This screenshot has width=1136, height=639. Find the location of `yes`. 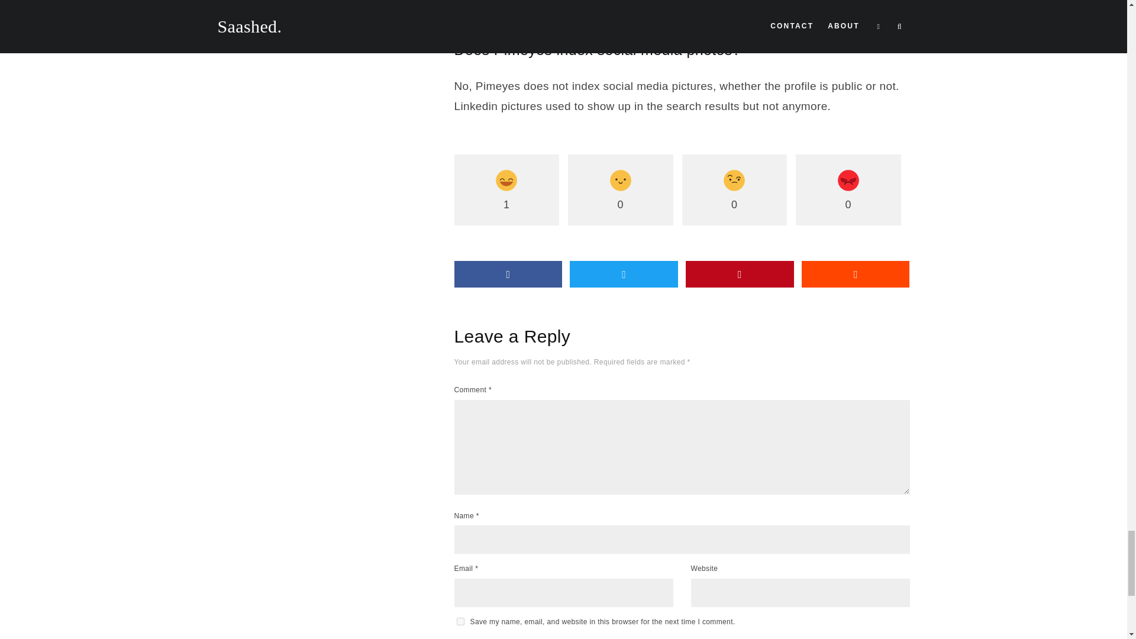

yes is located at coordinates (460, 621).